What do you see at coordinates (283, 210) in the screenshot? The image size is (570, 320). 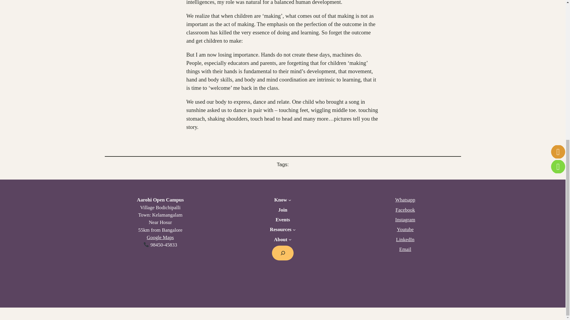 I see `Join` at bounding box center [283, 210].